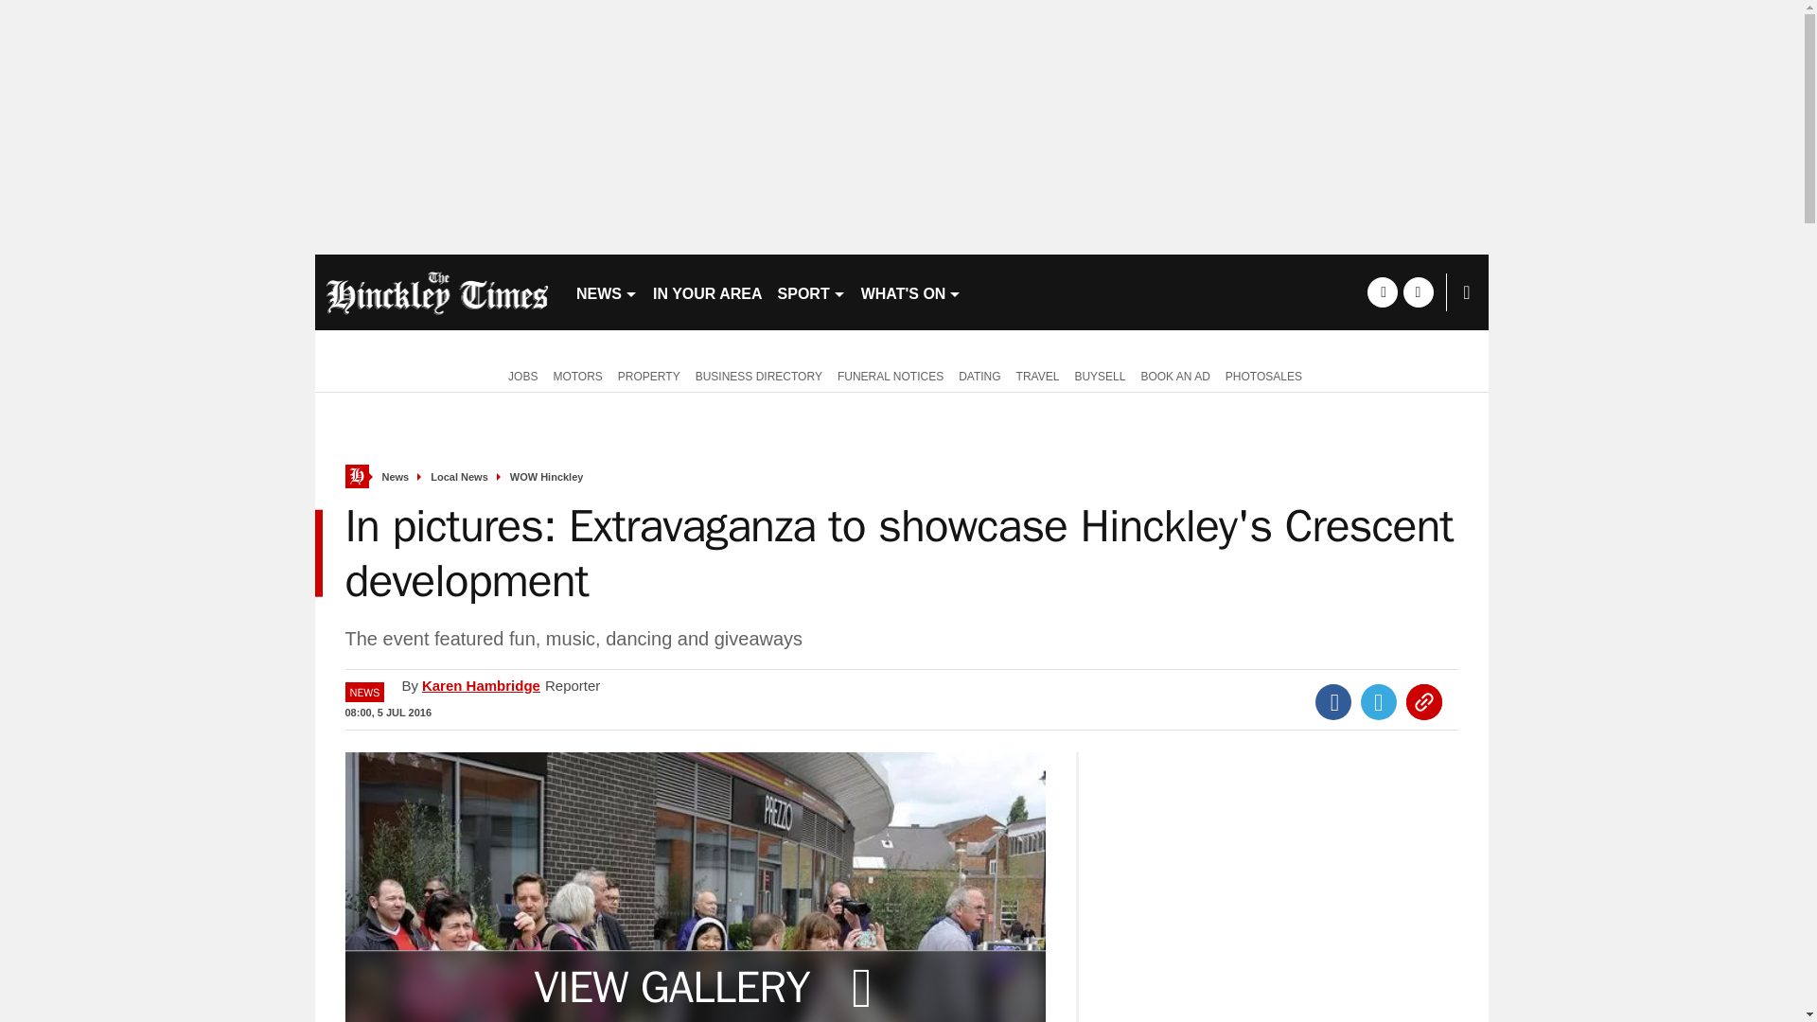 The image size is (1817, 1022). Describe the element at coordinates (1382, 291) in the screenshot. I see `facebook` at that location.